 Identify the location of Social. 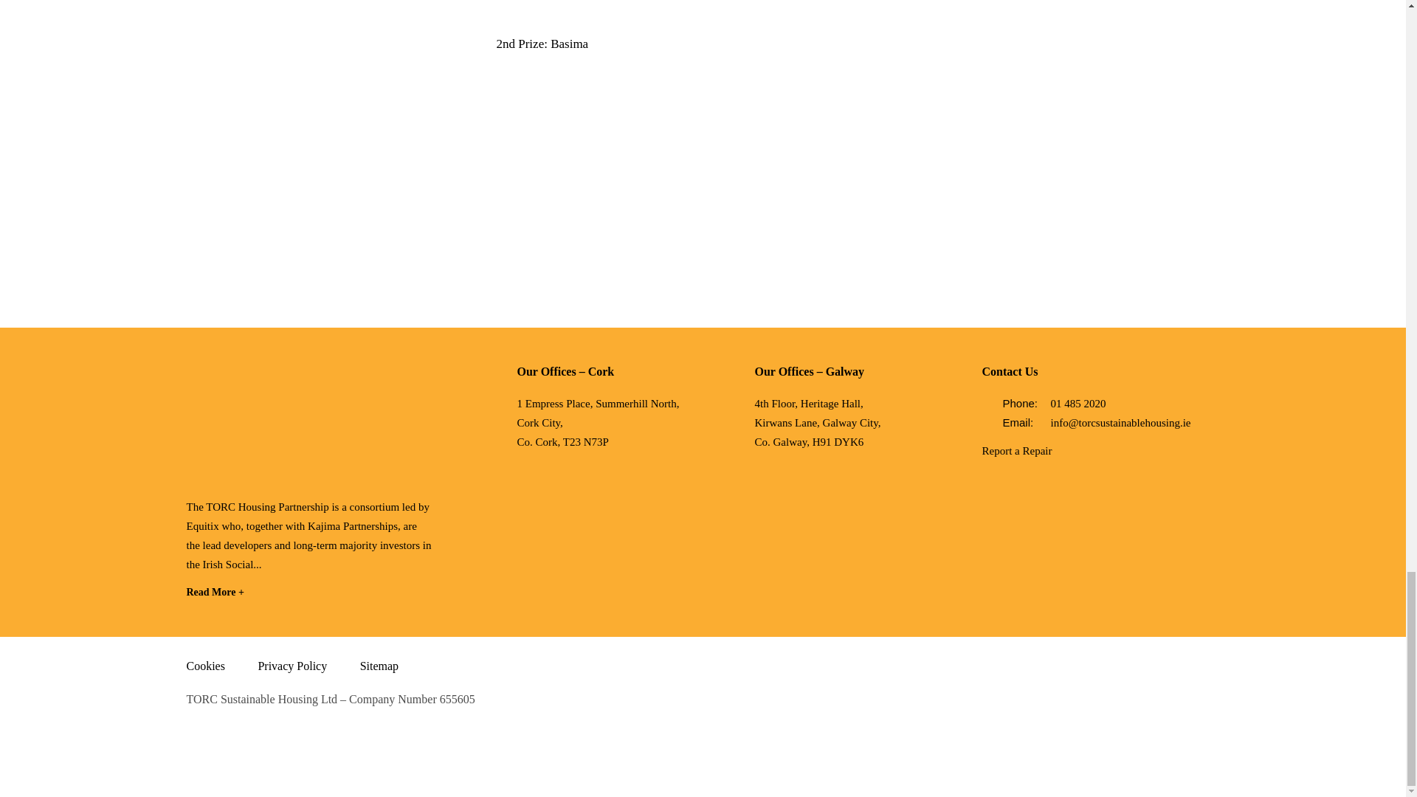
(1106, 495).